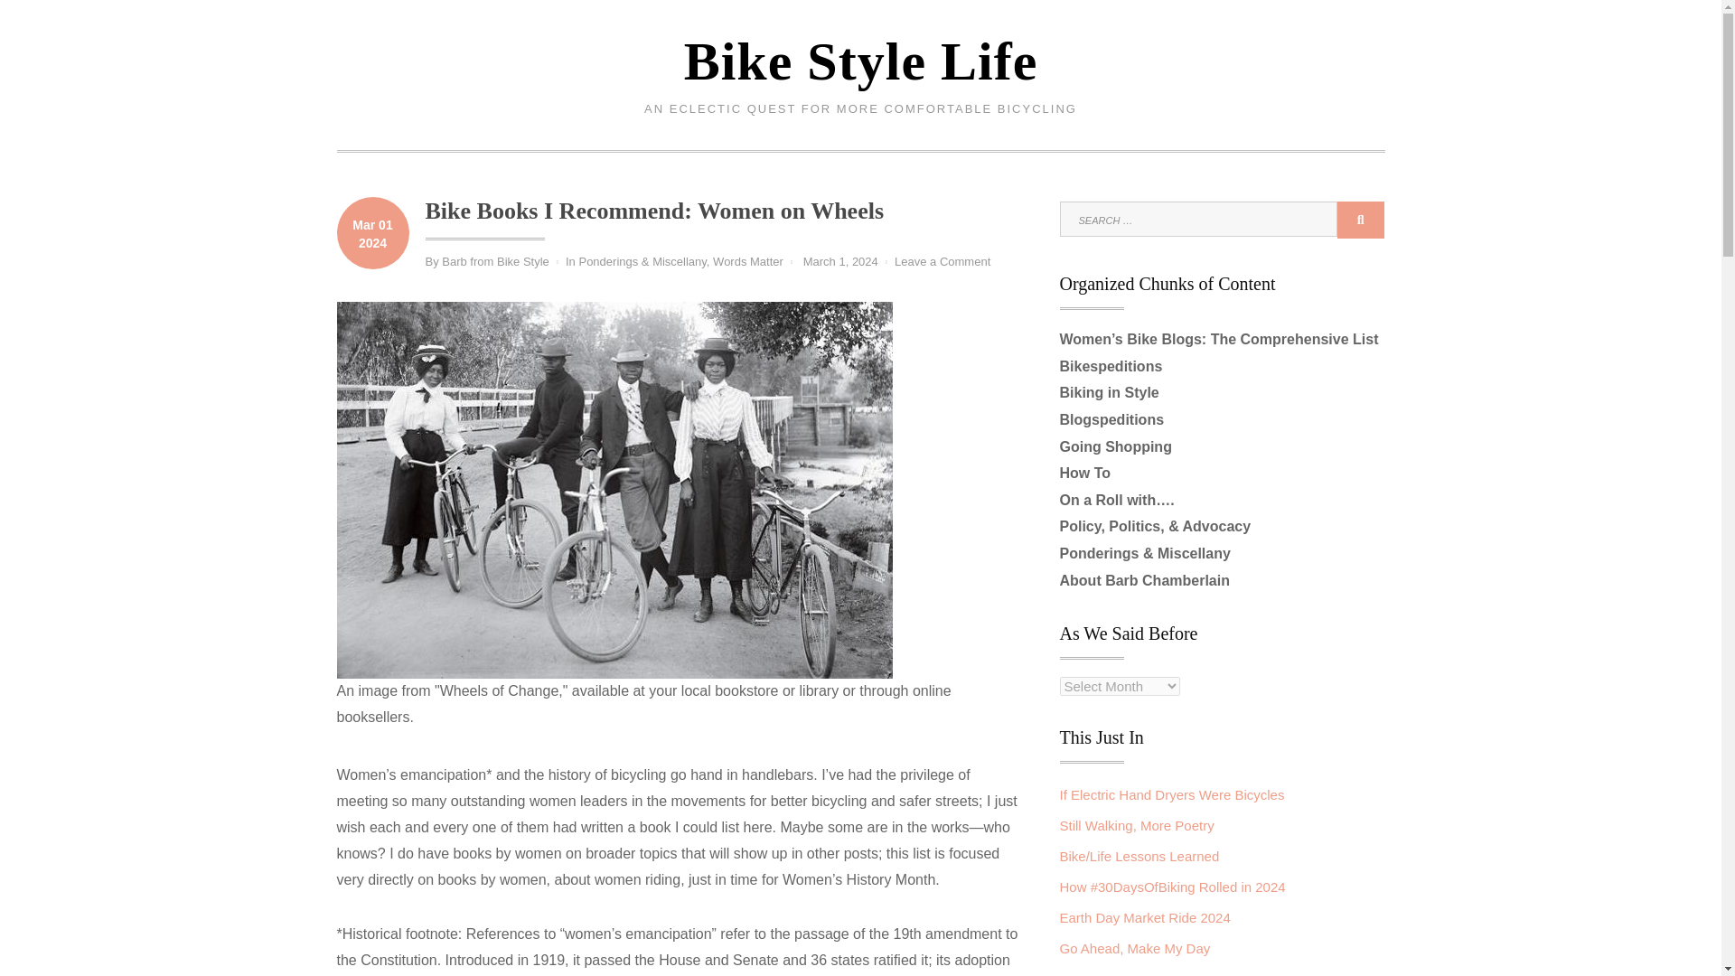  I want to click on Bike Style Life, so click(495, 261).